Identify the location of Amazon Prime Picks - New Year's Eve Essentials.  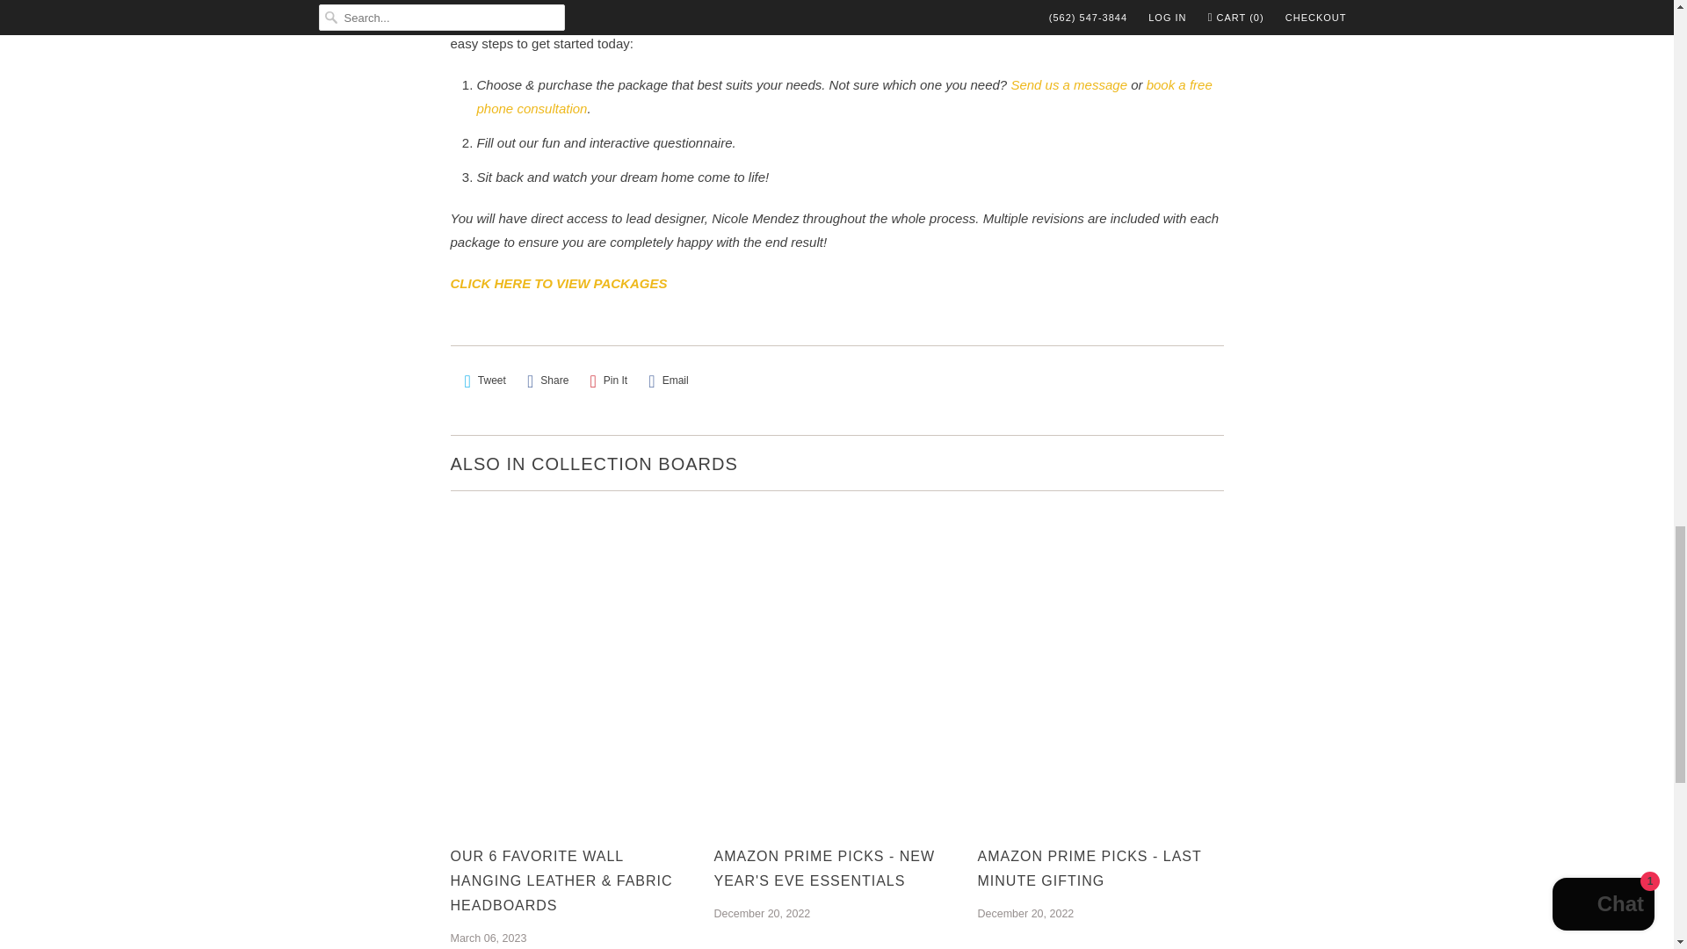
(836, 869).